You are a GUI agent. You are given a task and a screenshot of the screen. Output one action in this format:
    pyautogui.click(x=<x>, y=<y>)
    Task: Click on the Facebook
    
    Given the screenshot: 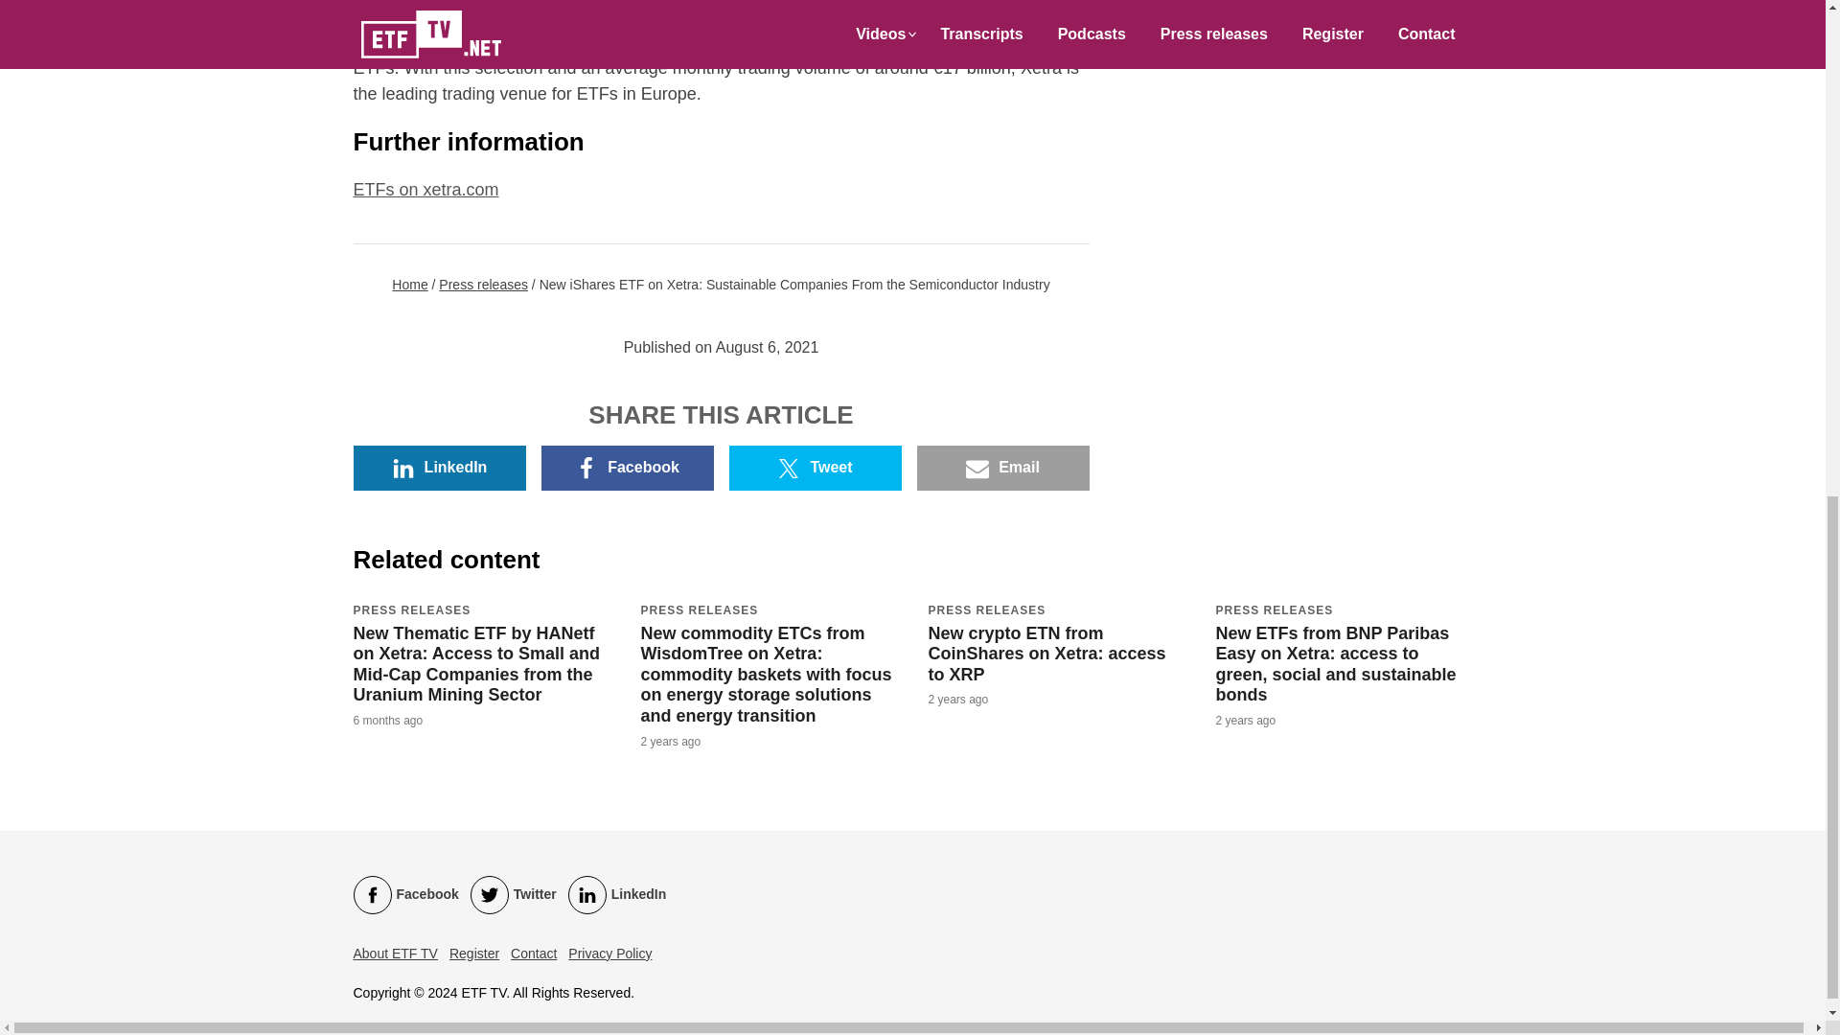 What is the action you would take?
    pyautogui.click(x=627, y=468)
    